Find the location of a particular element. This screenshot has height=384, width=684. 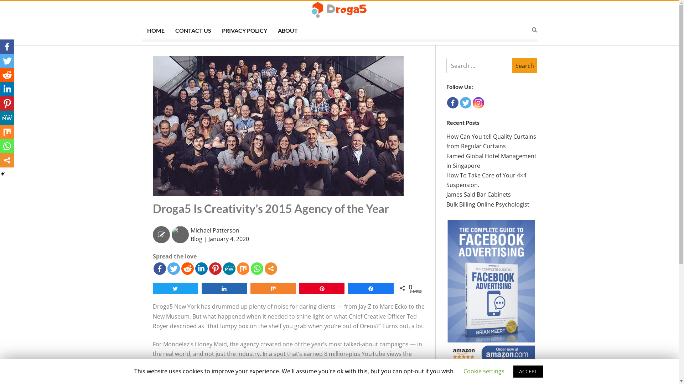

Mix is located at coordinates (243, 269).